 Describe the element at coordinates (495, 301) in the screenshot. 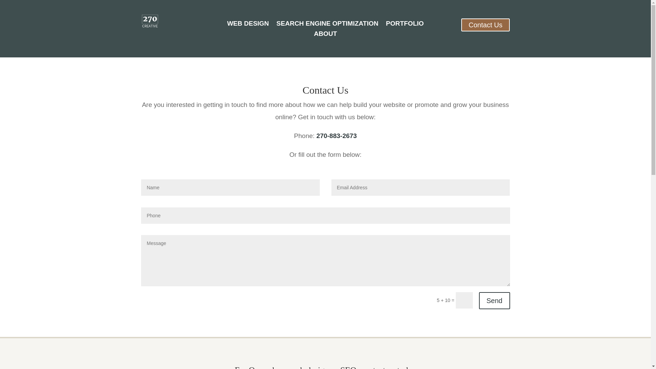

I see `Send` at that location.